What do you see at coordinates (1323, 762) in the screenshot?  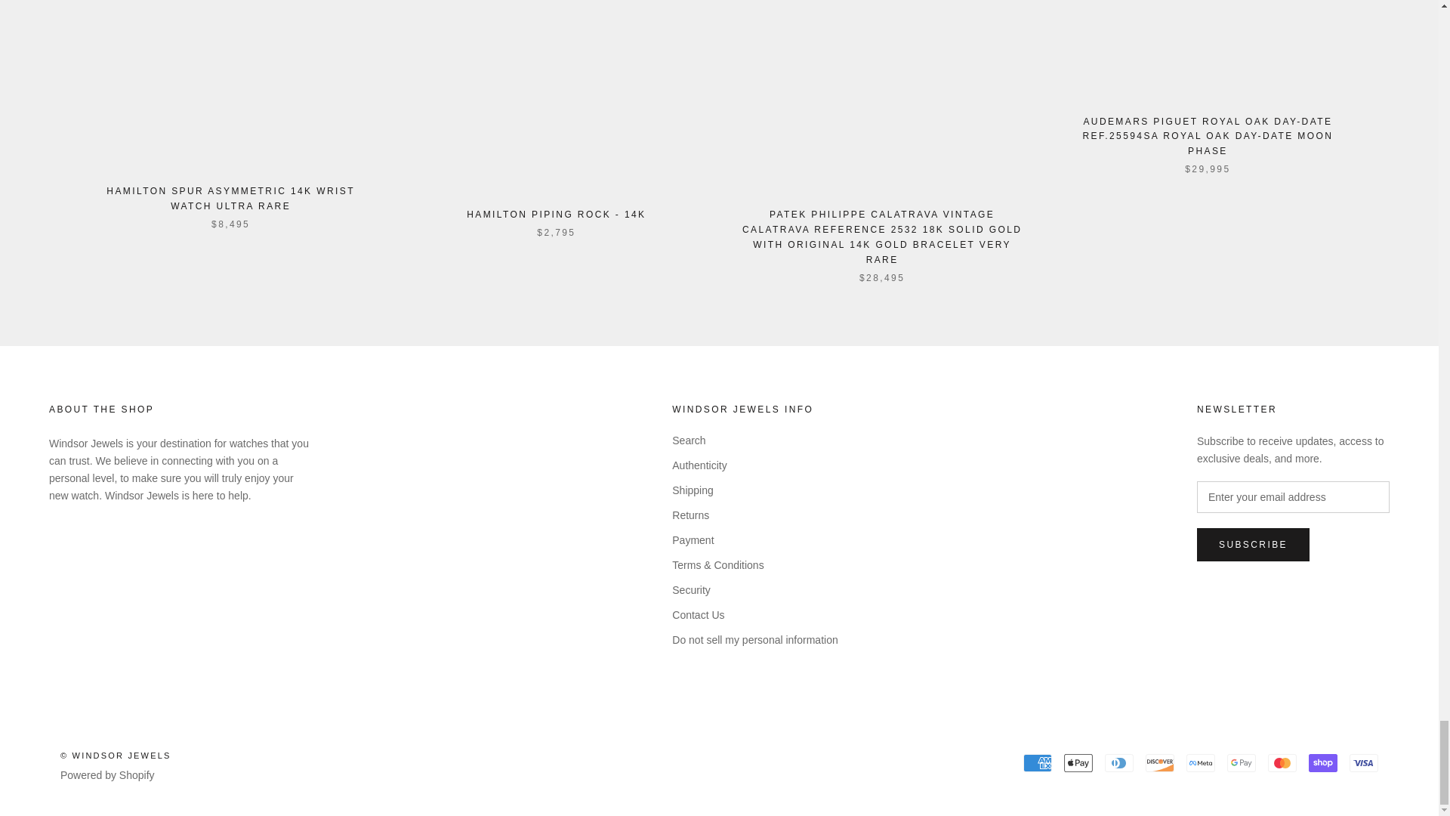 I see `Shop Pay` at bounding box center [1323, 762].